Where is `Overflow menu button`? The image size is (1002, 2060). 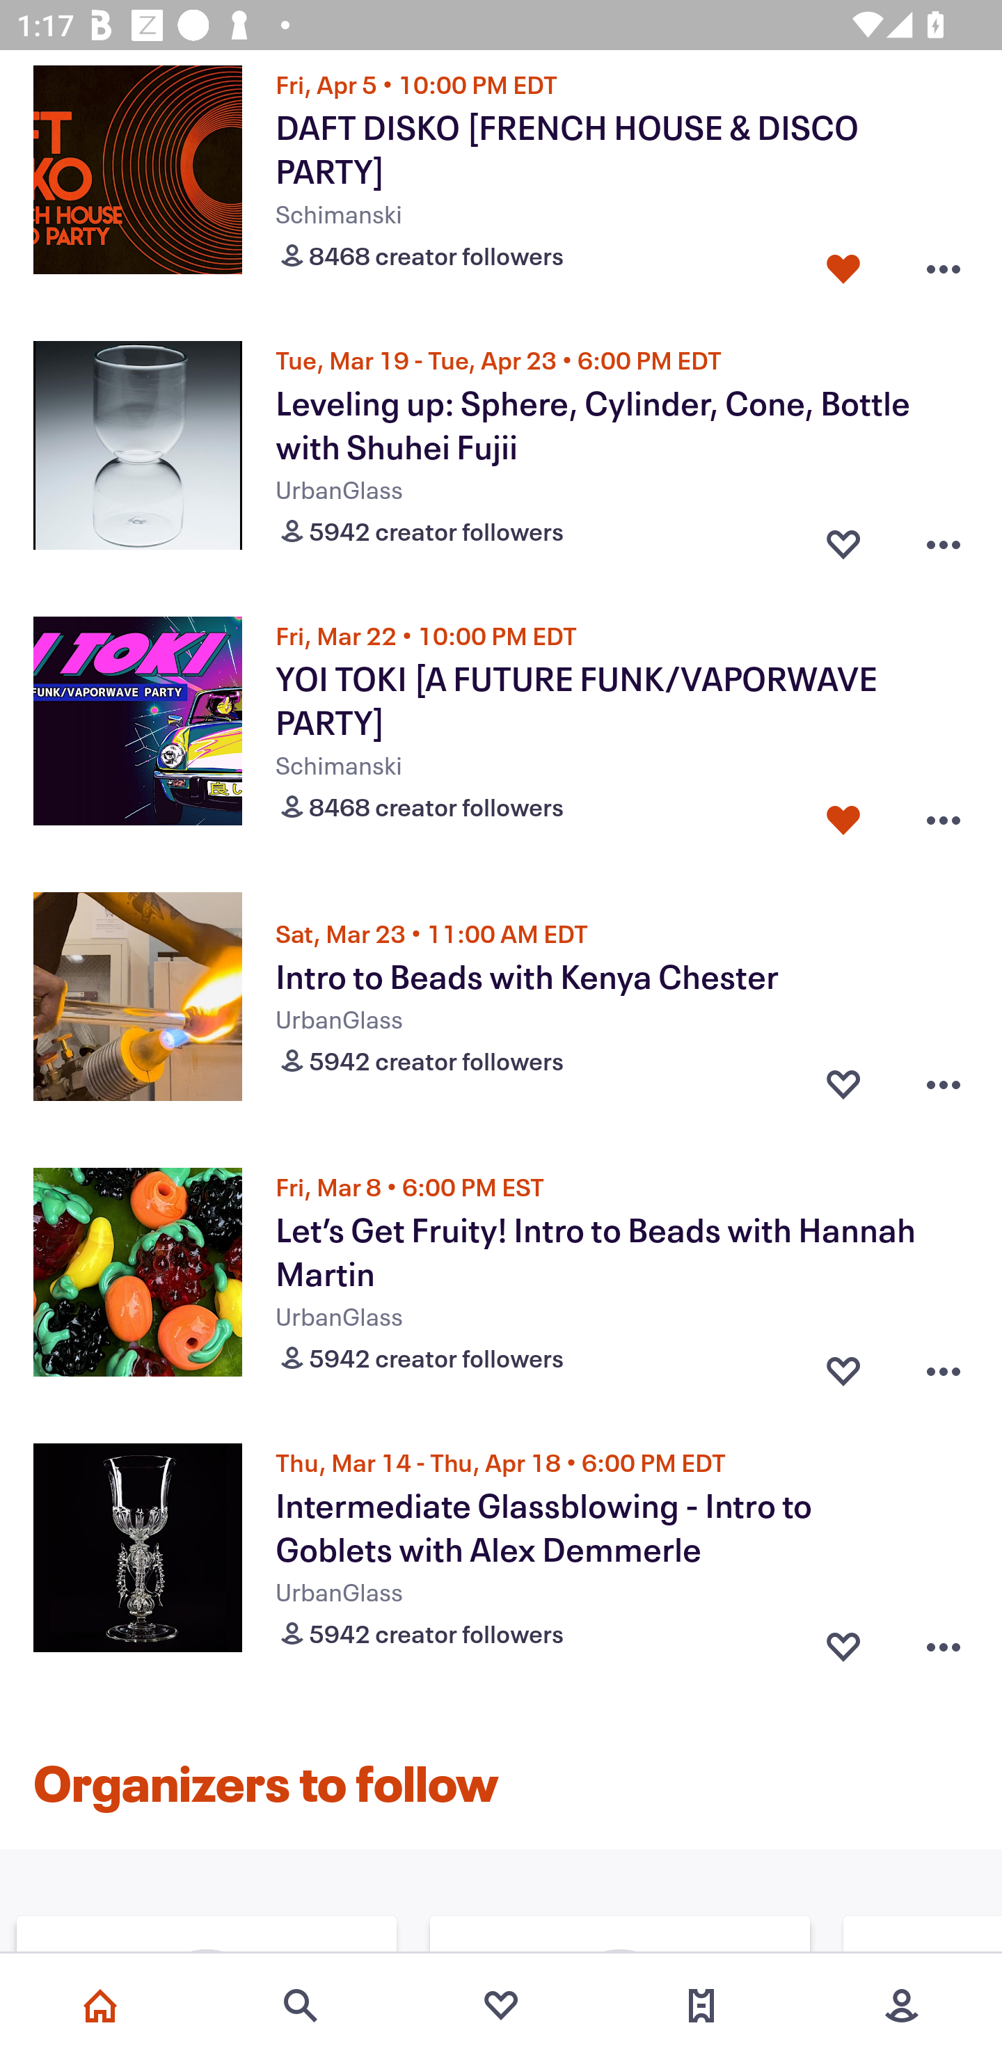 Overflow menu button is located at coordinates (944, 539).